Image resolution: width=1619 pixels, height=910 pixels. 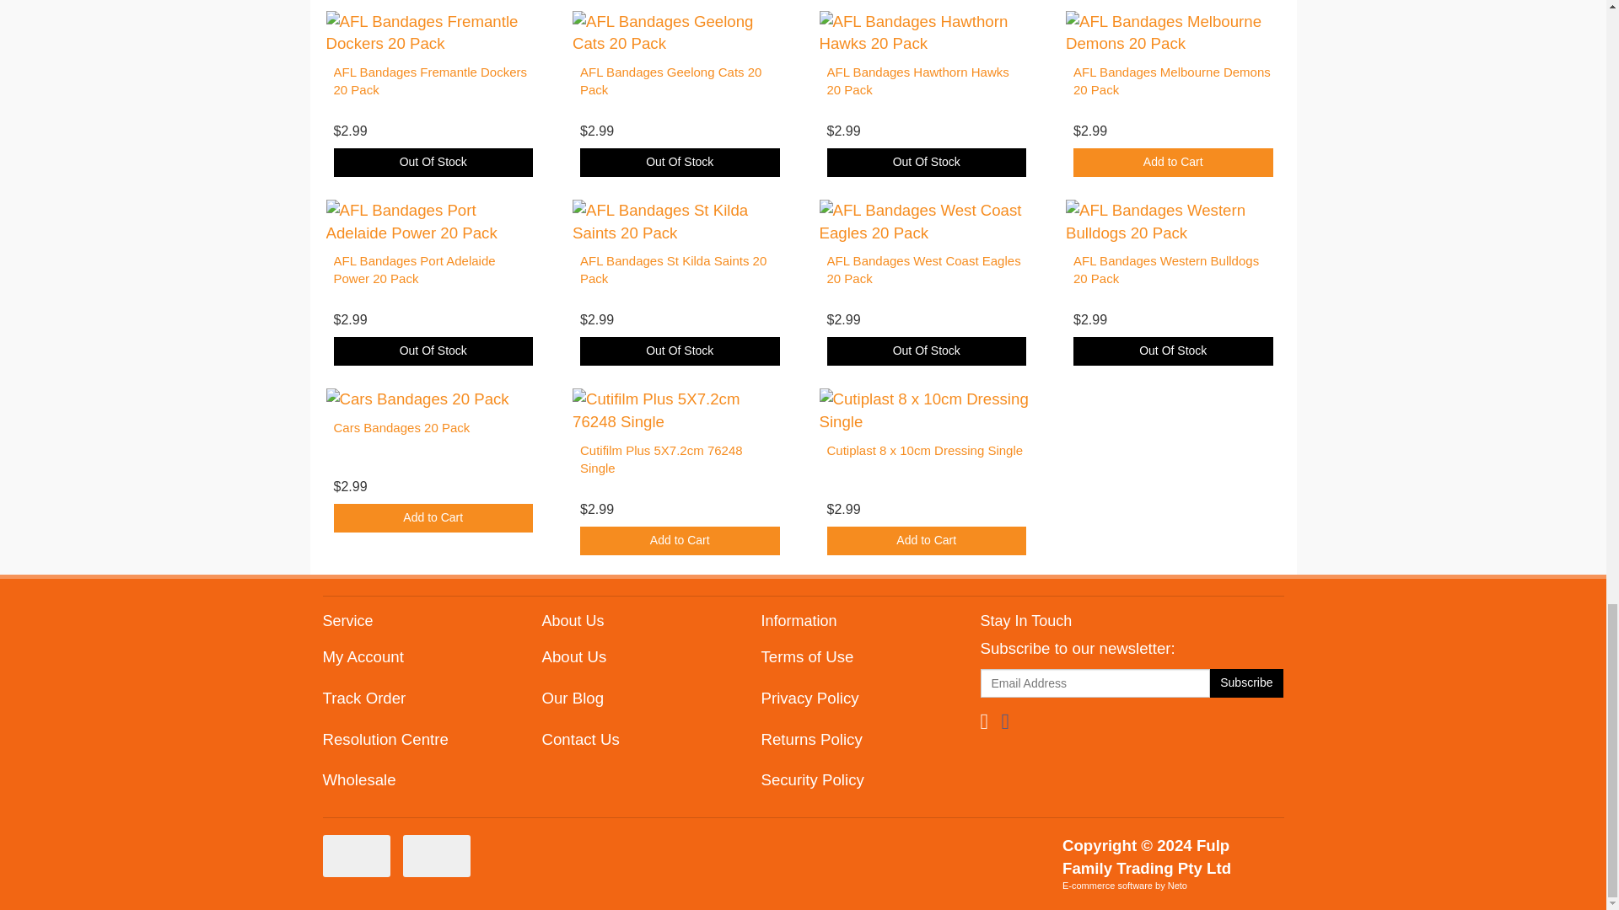 What do you see at coordinates (917, 80) in the screenshot?
I see `AFL Bandages Hawthorn Hawks 20 Pack` at bounding box center [917, 80].